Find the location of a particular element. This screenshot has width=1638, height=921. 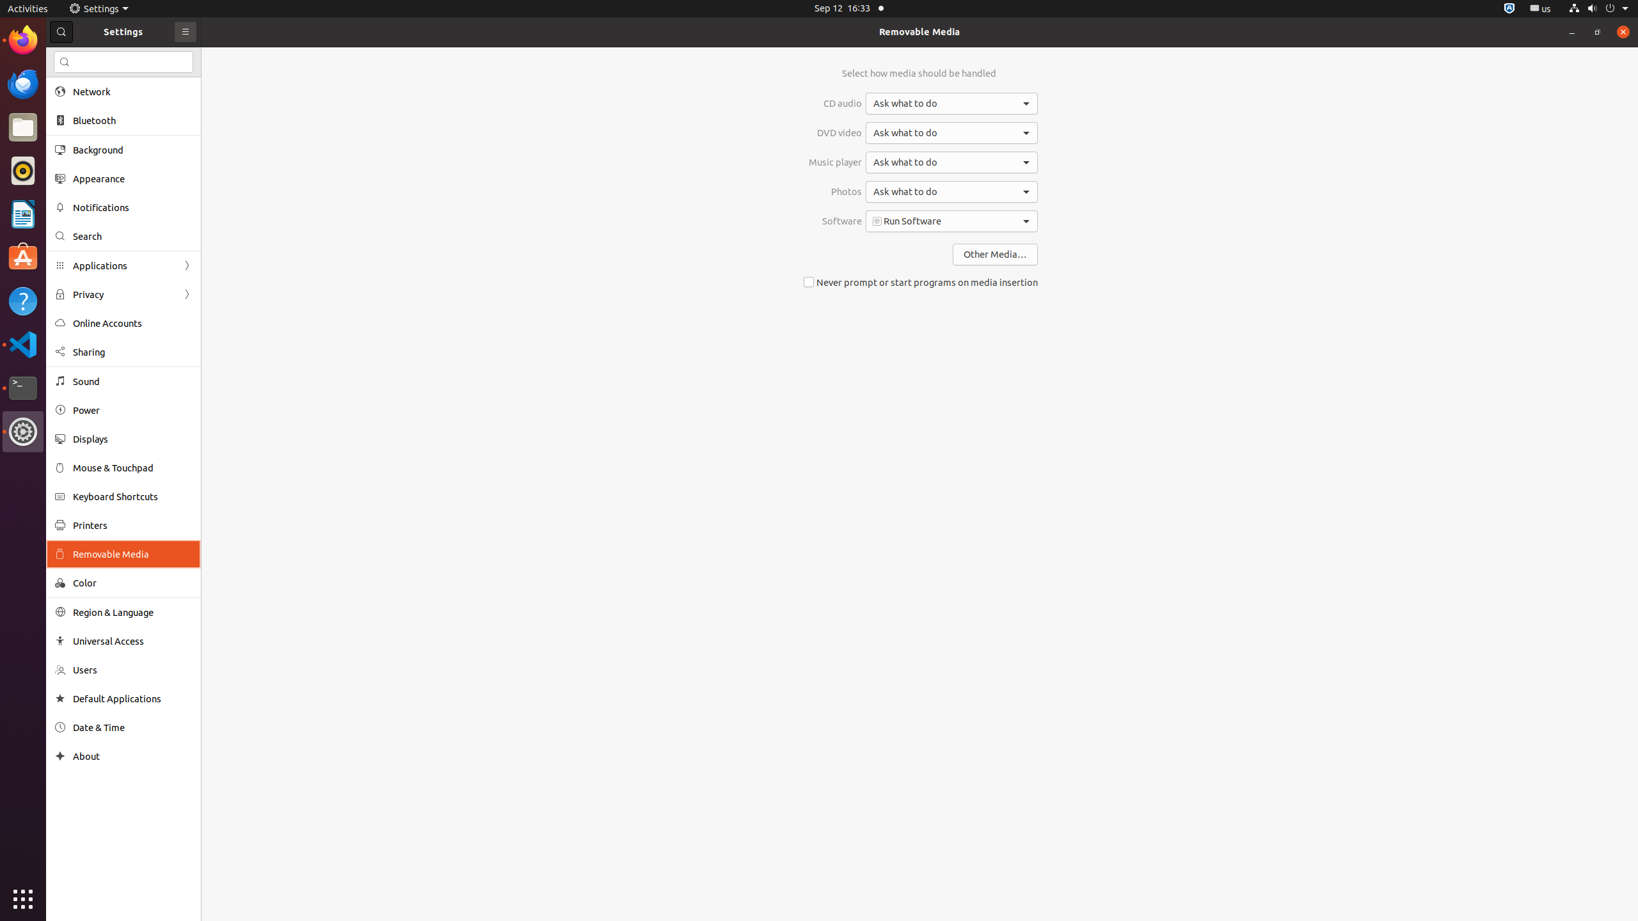

Close is located at coordinates (1623, 32).